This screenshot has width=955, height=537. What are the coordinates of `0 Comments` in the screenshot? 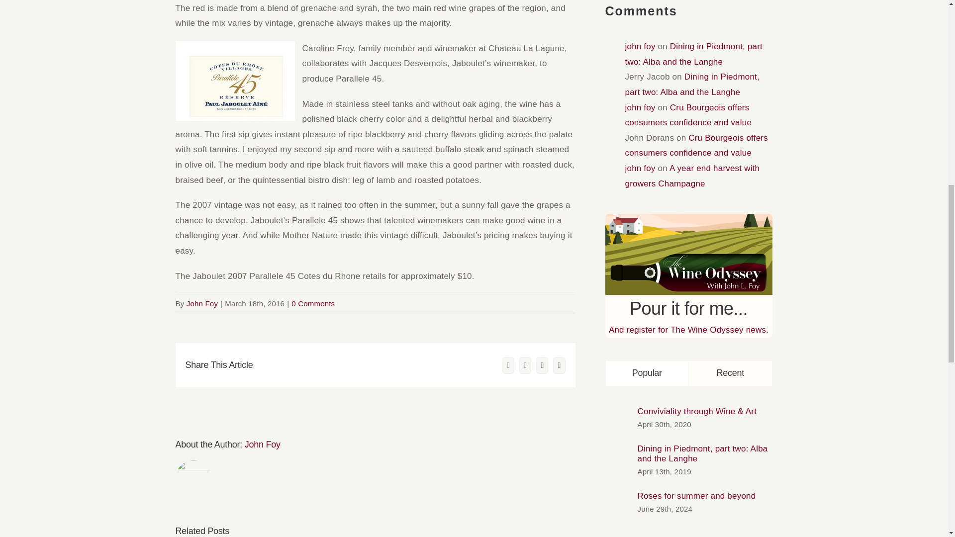 It's located at (313, 303).